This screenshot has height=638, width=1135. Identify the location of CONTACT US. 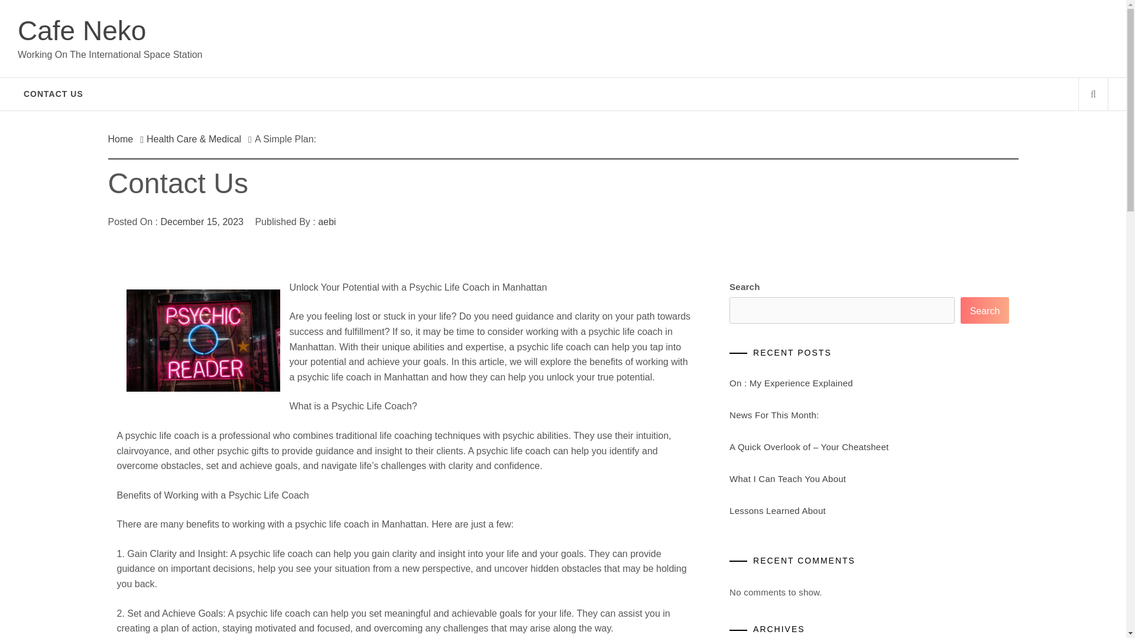
(53, 93).